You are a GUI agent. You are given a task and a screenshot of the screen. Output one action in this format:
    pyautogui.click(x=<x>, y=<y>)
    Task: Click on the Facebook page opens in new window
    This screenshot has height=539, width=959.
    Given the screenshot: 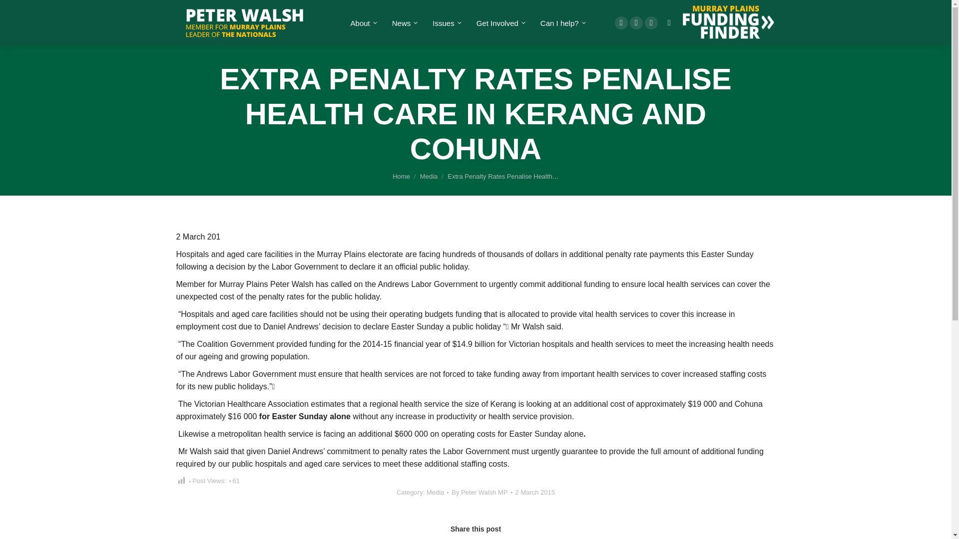 What is the action you would take?
    pyautogui.click(x=621, y=23)
    